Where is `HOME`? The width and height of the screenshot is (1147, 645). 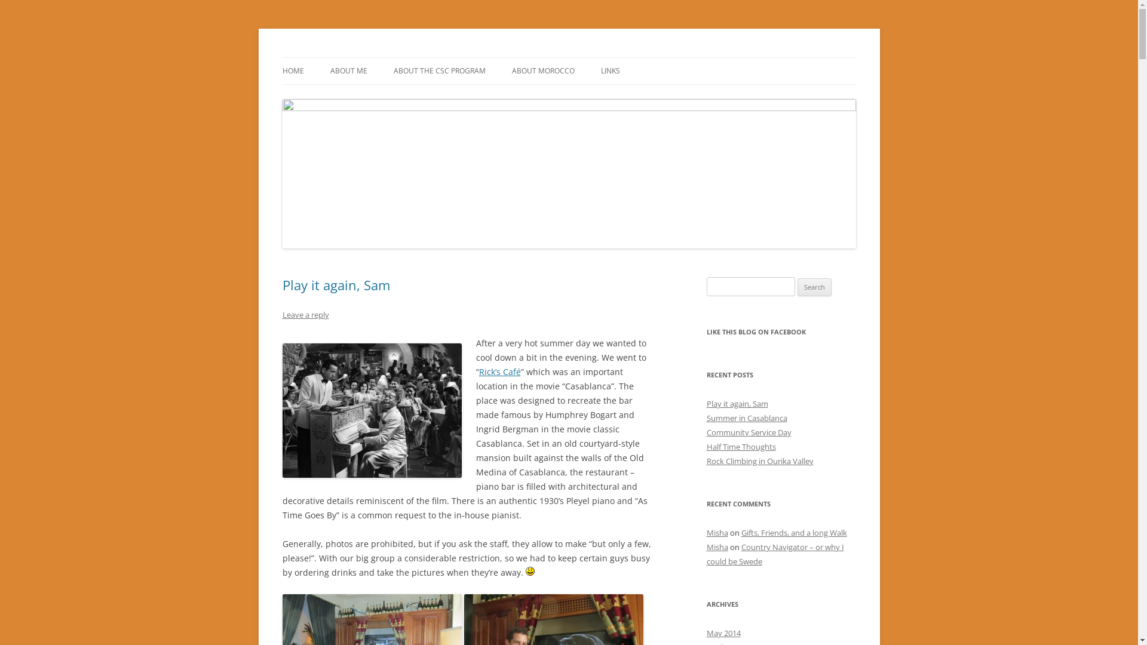
HOME is located at coordinates (293, 71).